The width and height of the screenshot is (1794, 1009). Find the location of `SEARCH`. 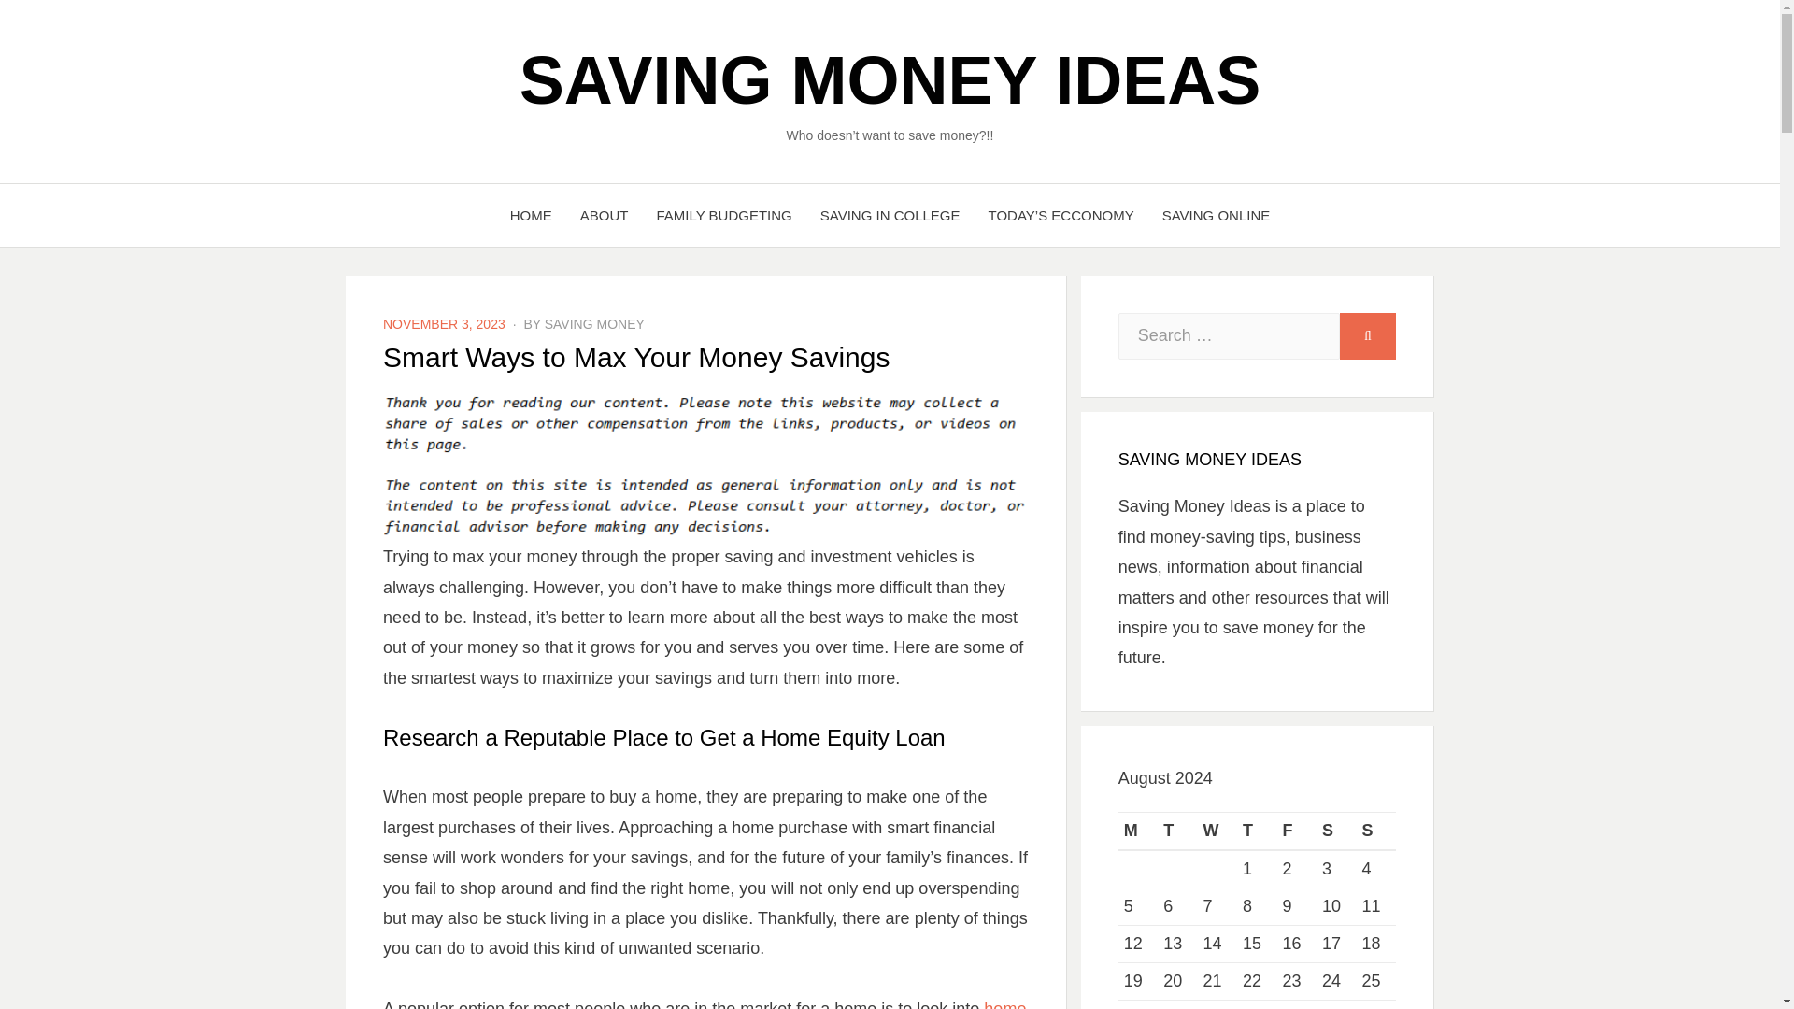

SEARCH is located at coordinates (1368, 335).